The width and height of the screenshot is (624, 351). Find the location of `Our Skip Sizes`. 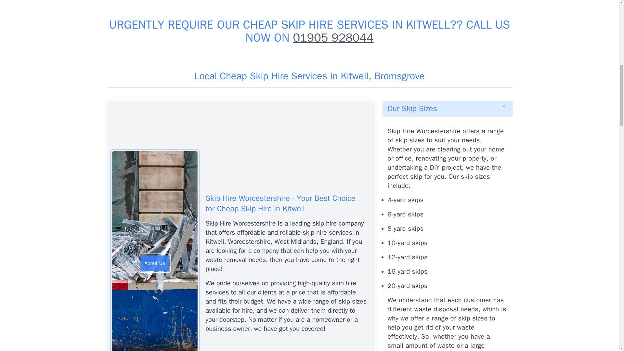

Our Skip Sizes is located at coordinates (447, 108).